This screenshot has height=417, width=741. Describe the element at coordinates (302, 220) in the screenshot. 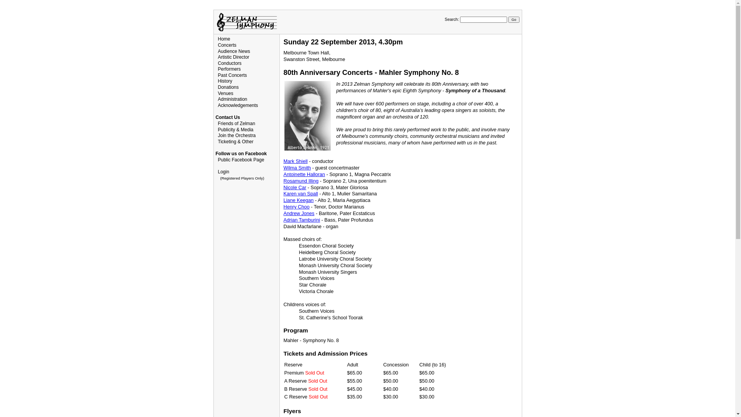

I see `Adrian Tamburini` at that location.